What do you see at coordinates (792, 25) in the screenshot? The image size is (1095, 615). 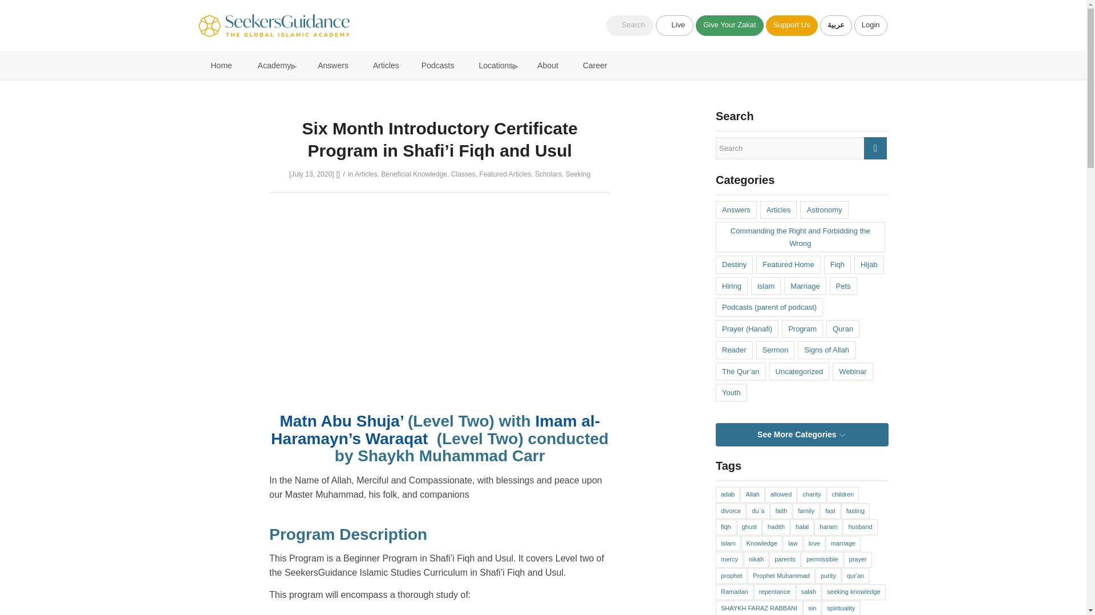 I see `Support Us` at bounding box center [792, 25].